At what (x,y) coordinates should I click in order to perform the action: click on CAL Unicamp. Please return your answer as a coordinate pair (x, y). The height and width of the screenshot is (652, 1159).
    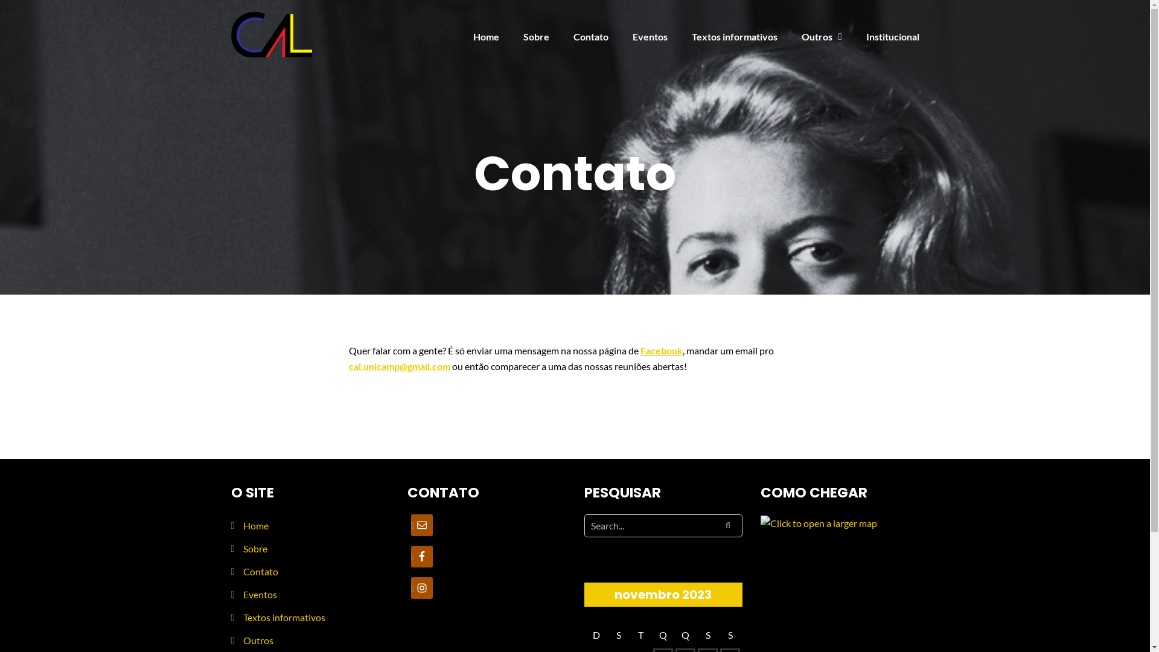
    Looking at the image, I should click on (271, 34).